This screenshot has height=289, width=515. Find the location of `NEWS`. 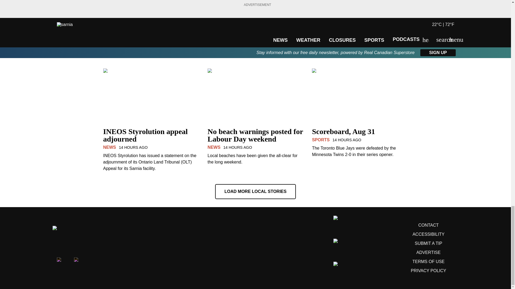

NEWS is located at coordinates (214, 24).